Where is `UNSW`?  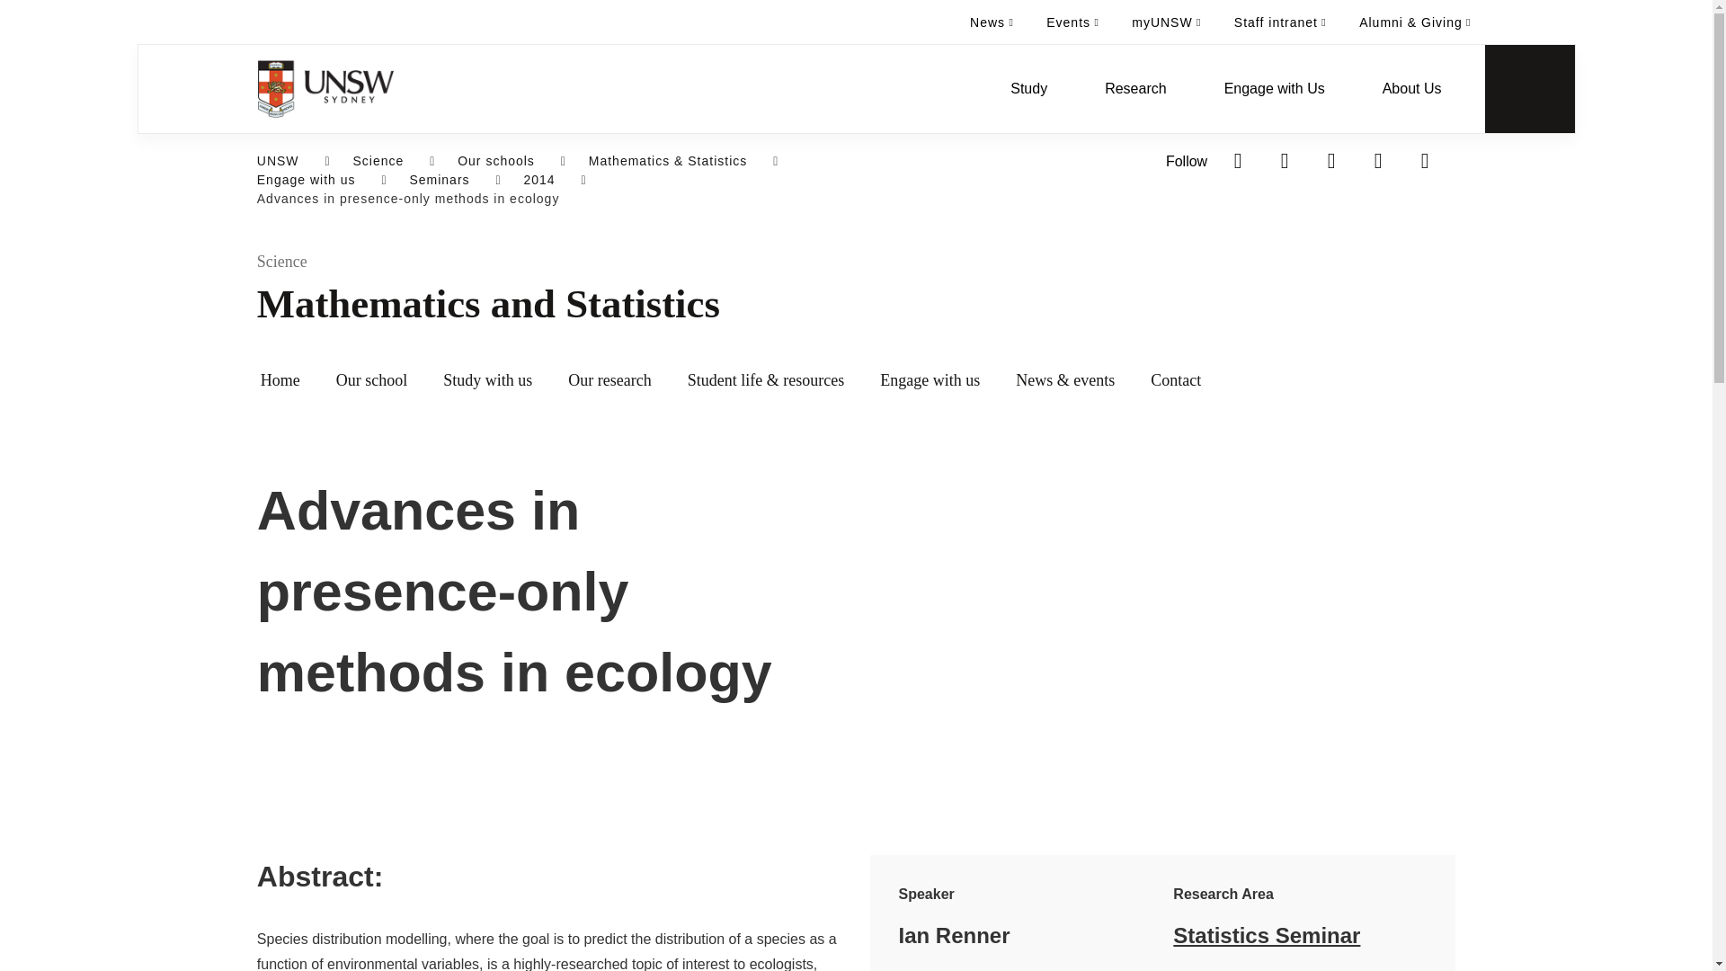
UNSW is located at coordinates (278, 161).